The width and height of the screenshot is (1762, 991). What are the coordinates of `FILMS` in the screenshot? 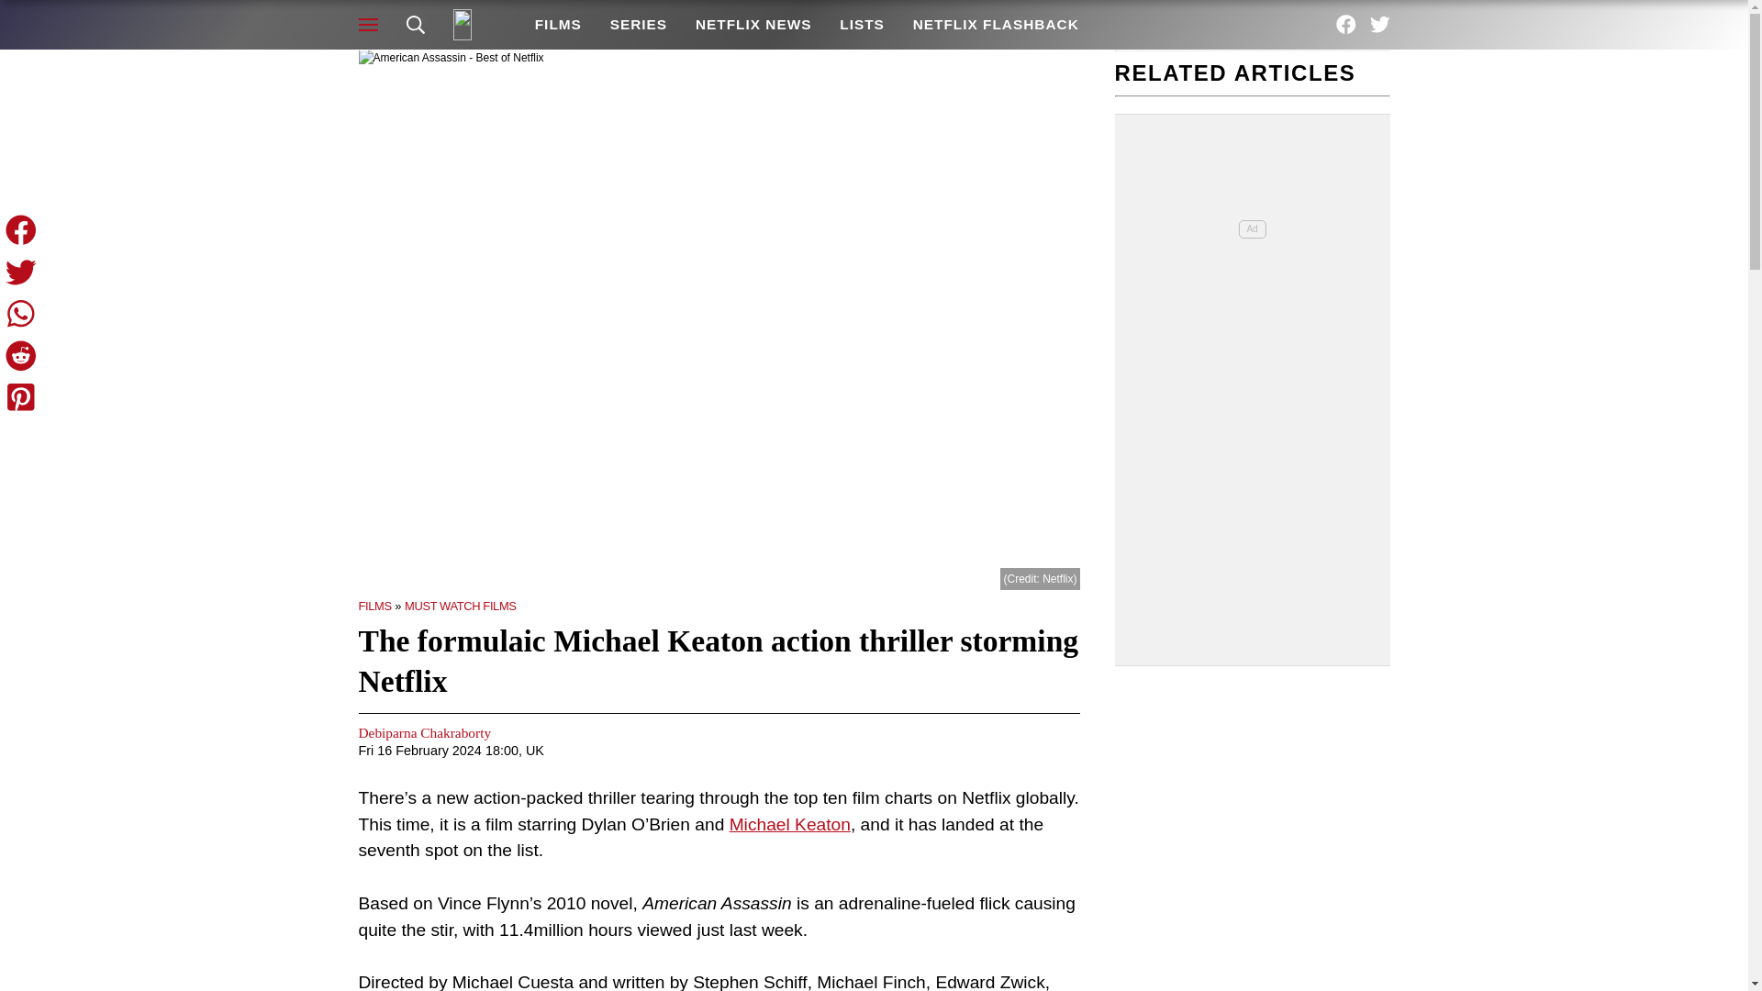 It's located at (557, 24).